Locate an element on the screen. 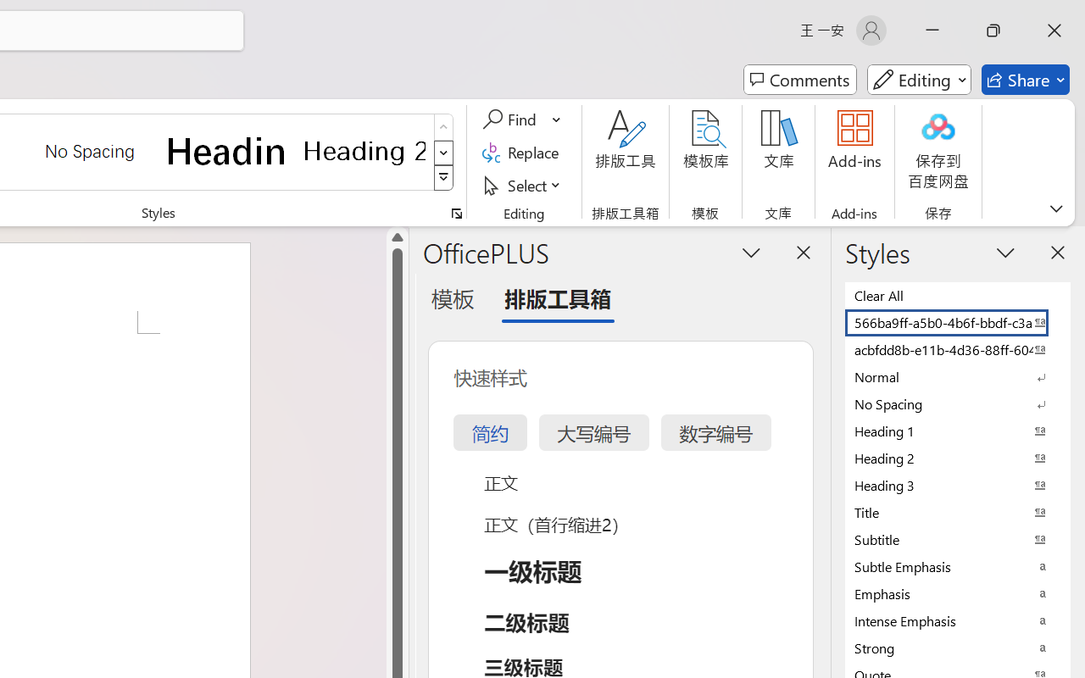 The height and width of the screenshot is (678, 1085). Close is located at coordinates (1054, 31).